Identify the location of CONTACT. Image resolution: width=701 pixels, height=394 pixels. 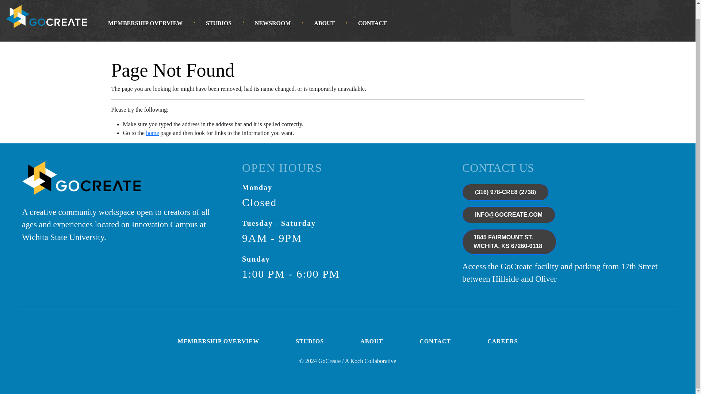
(372, 23).